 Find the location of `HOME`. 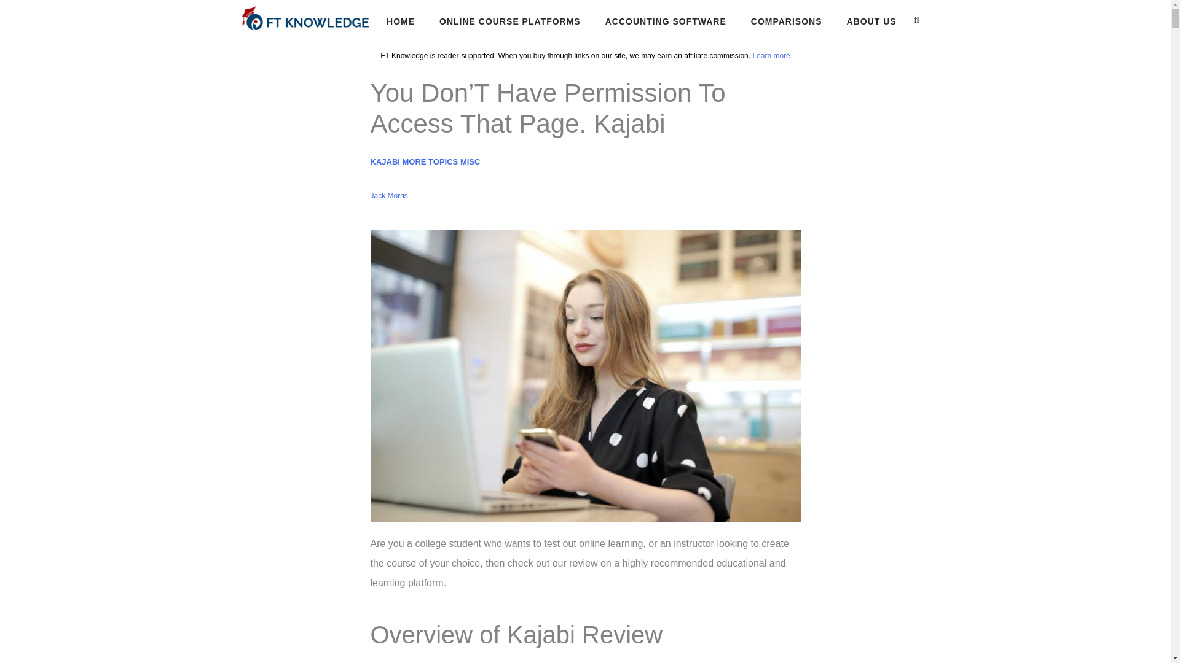

HOME is located at coordinates (401, 21).